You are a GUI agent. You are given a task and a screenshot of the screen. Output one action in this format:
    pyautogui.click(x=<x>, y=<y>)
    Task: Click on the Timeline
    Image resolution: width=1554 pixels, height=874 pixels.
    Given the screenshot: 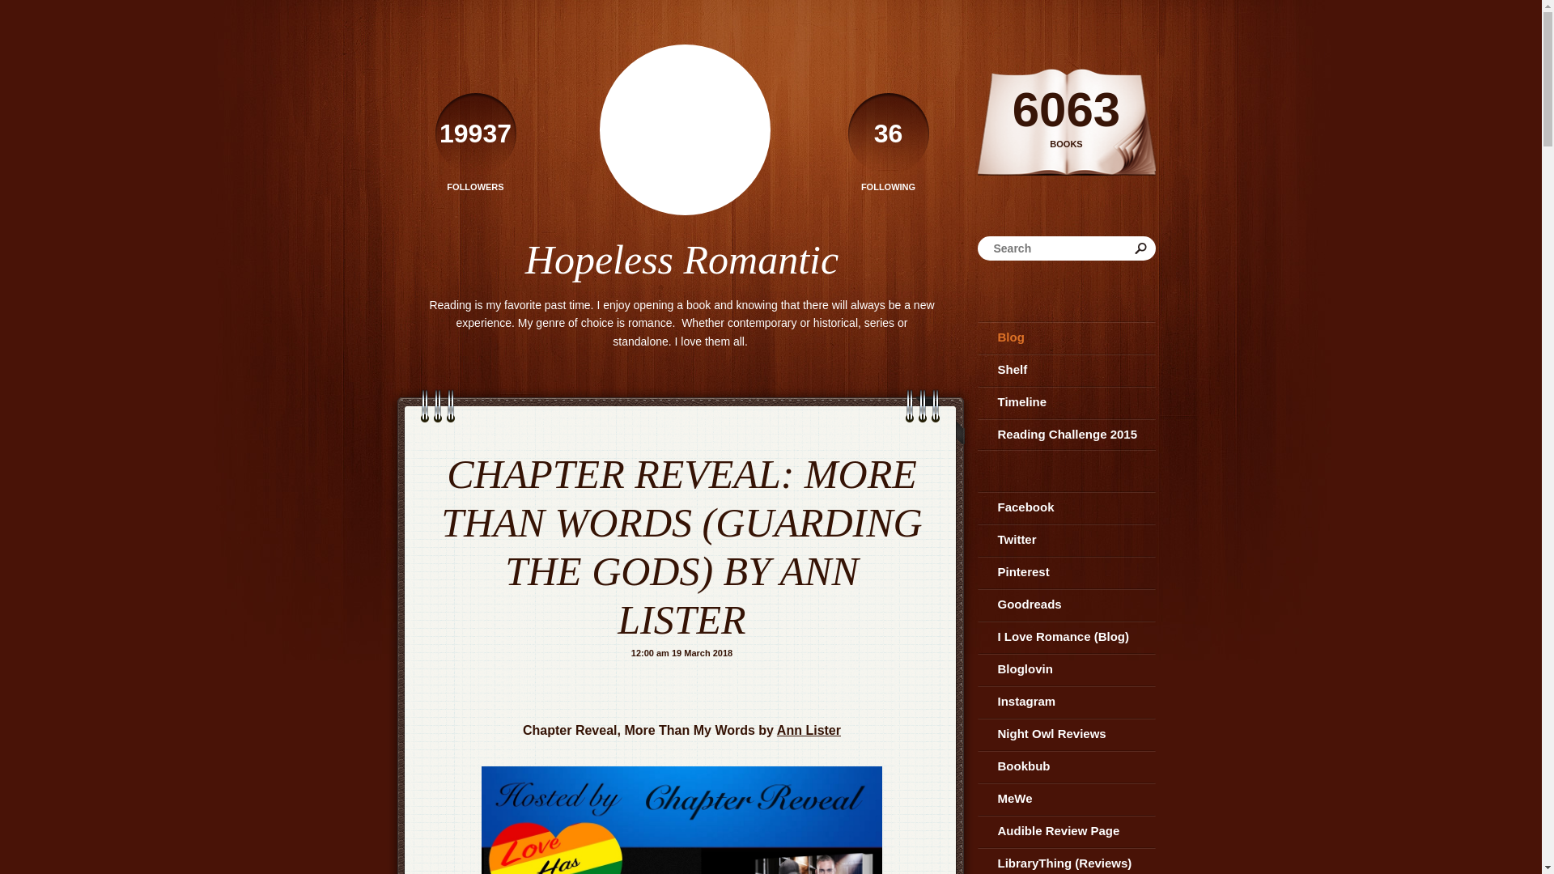 What is the action you would take?
    pyautogui.click(x=475, y=142)
    